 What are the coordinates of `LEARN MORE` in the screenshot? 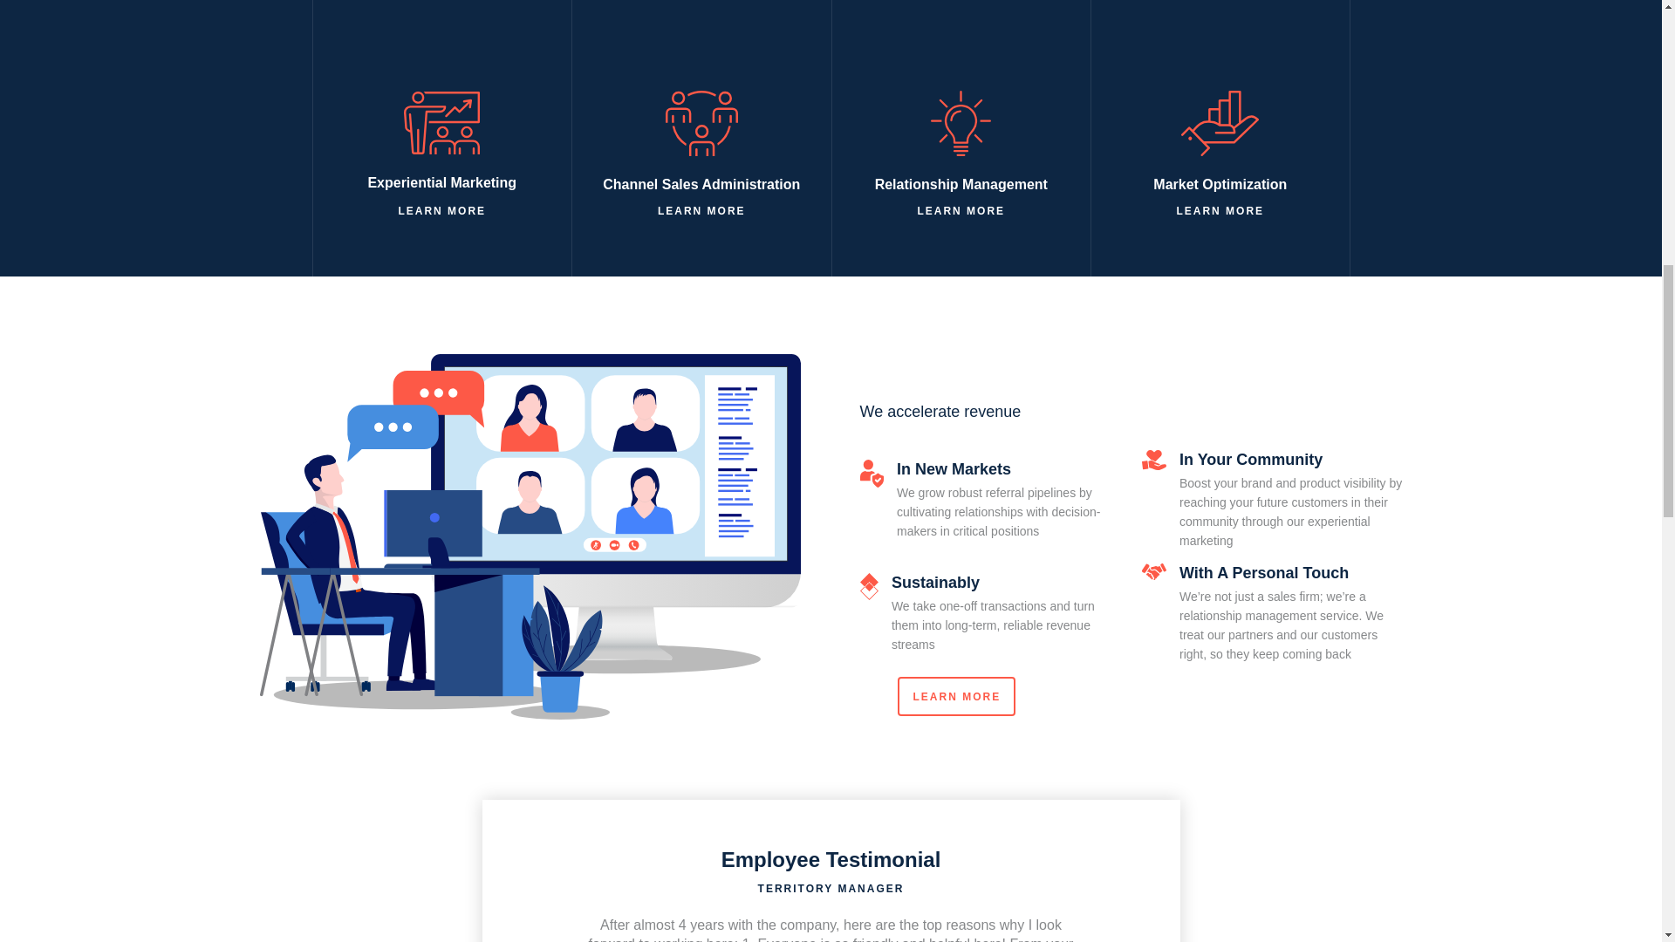 It's located at (441, 209).